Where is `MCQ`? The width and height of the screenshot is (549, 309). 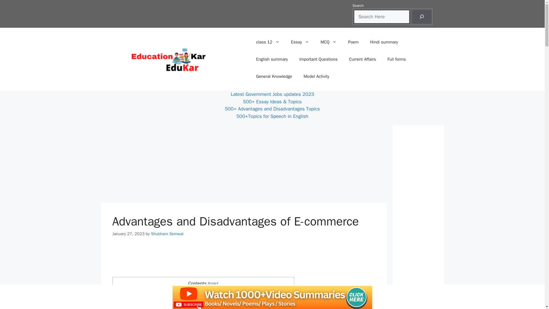 MCQ is located at coordinates (329, 42).